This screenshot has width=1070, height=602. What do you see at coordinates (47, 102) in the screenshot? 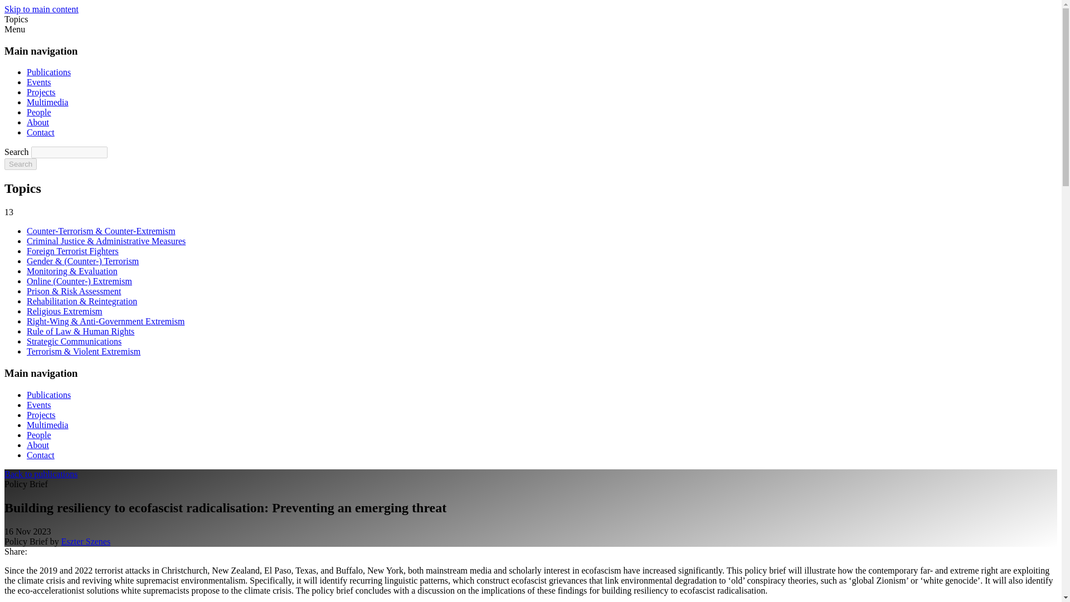
I see `Multimedia` at bounding box center [47, 102].